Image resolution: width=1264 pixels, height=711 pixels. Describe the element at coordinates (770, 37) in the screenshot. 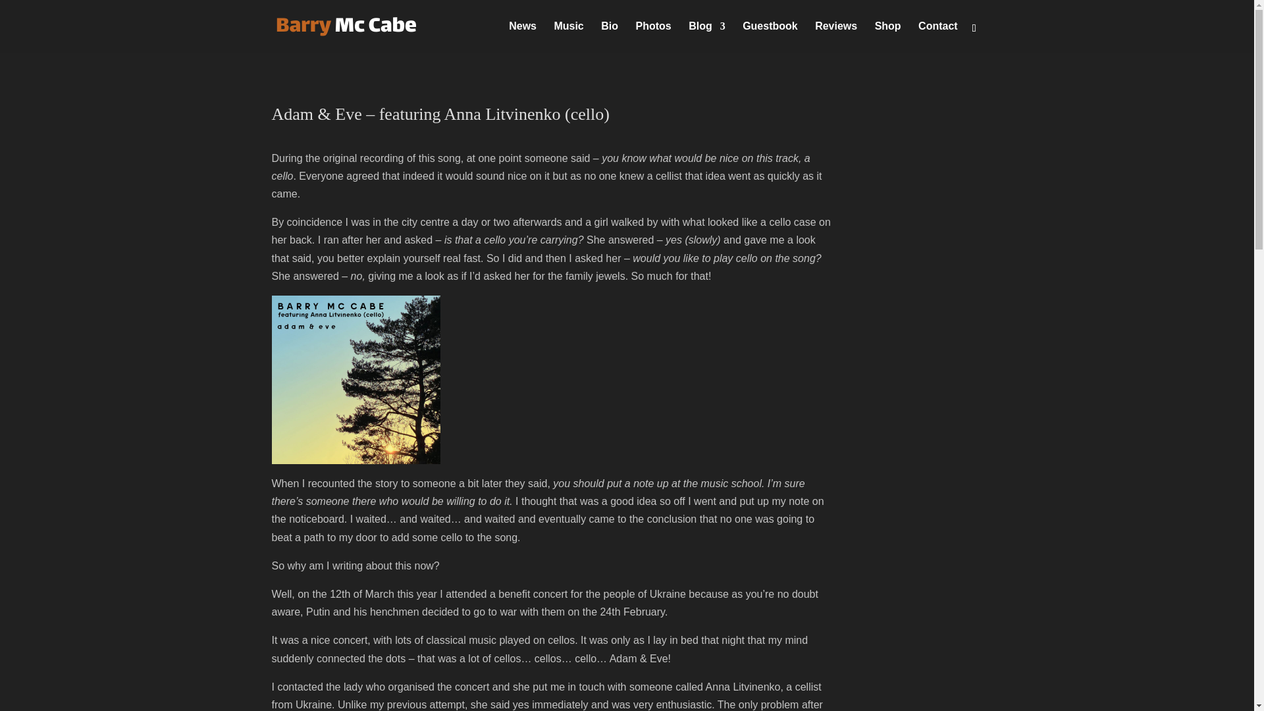

I see `Guestbook` at that location.